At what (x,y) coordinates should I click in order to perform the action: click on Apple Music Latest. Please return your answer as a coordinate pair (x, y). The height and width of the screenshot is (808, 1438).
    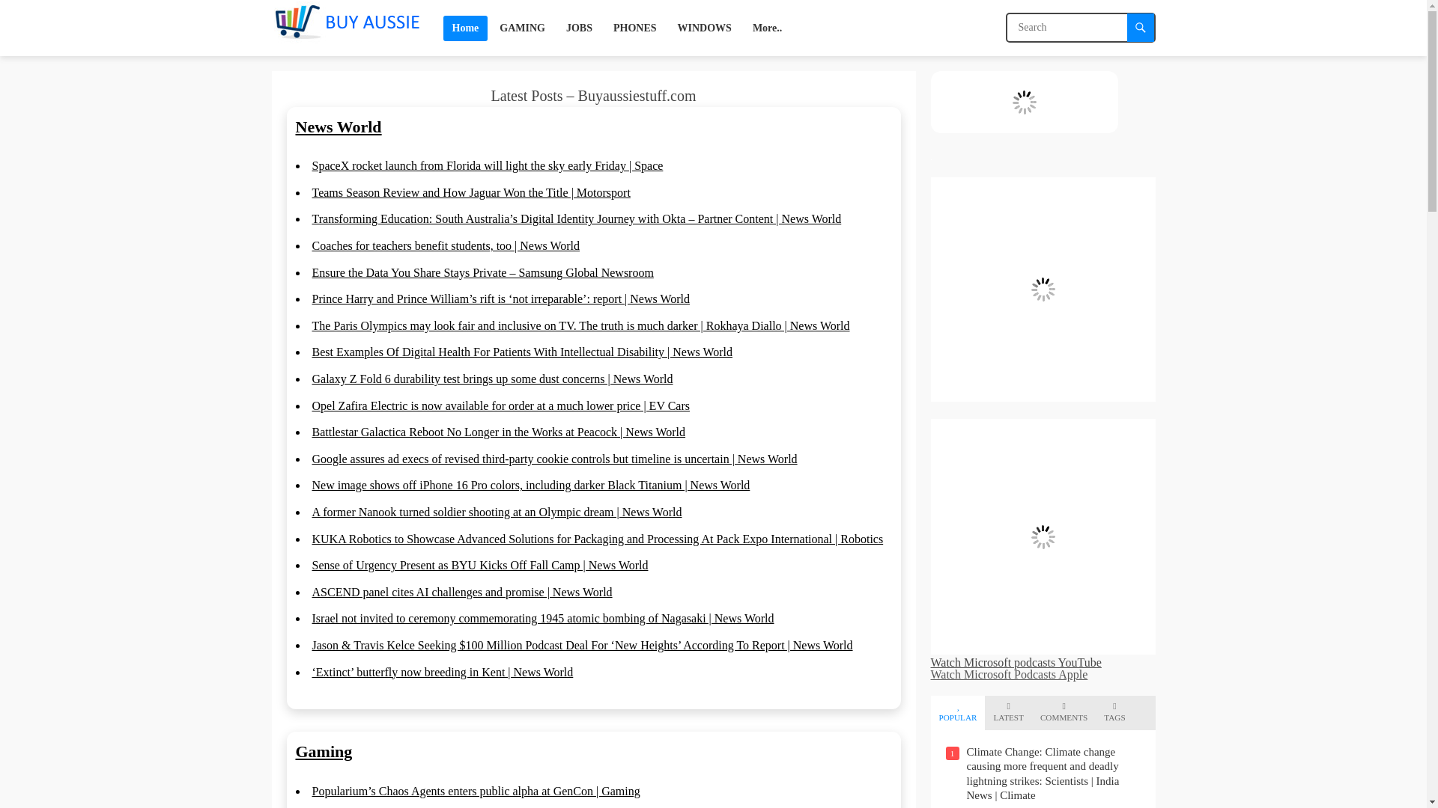
    Looking at the image, I should click on (1023, 102).